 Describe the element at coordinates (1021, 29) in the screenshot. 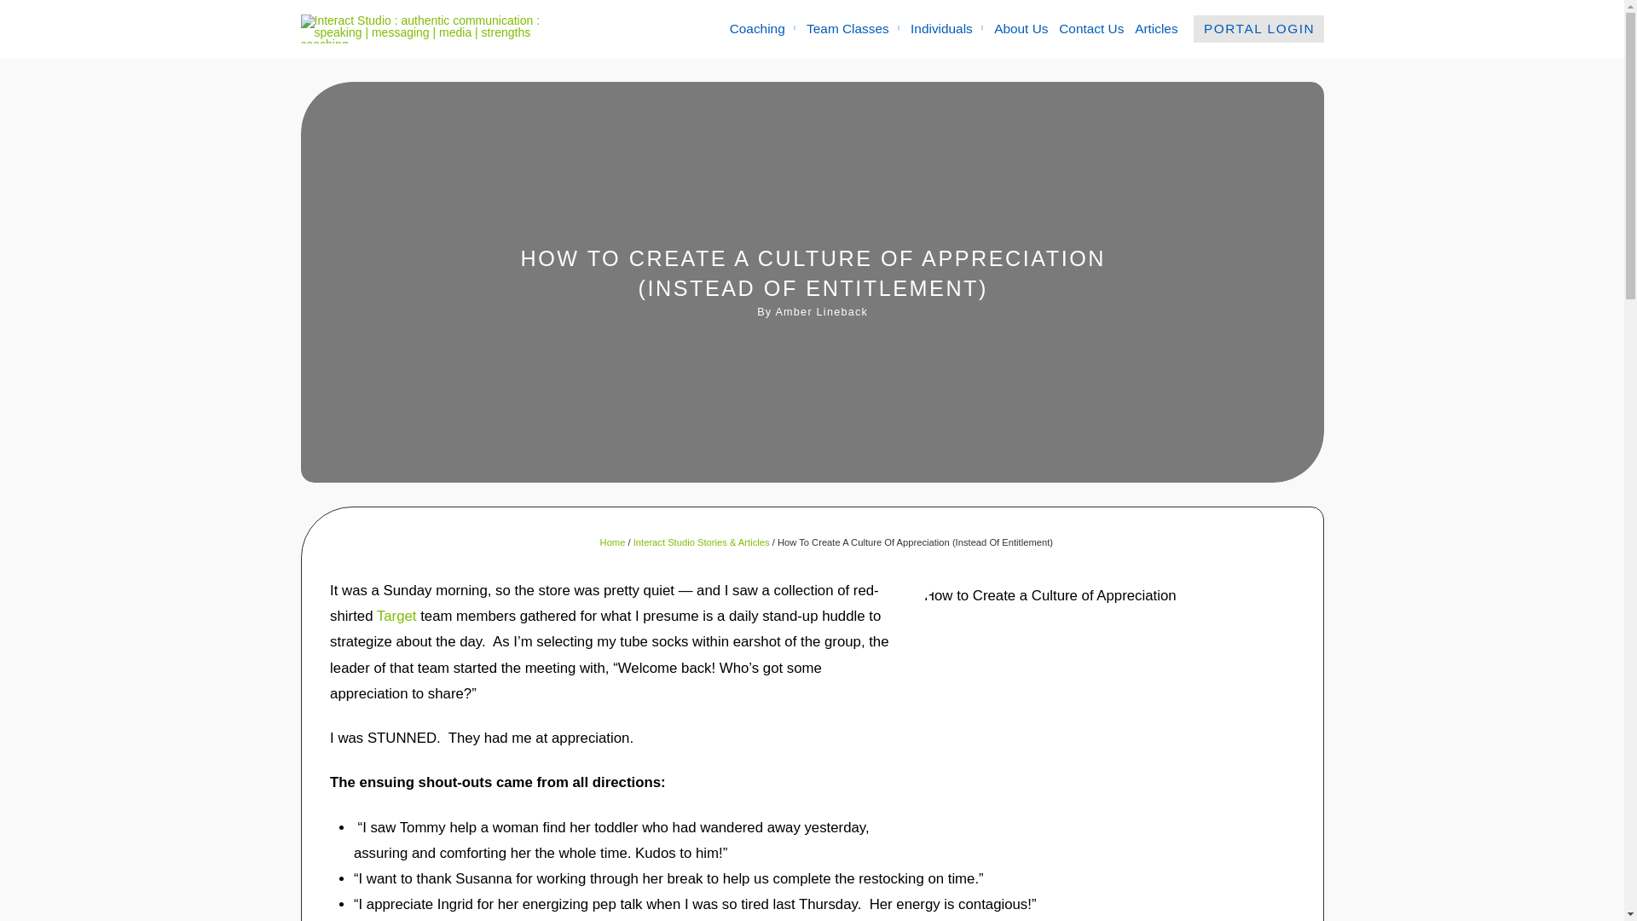

I see `About Us` at that location.